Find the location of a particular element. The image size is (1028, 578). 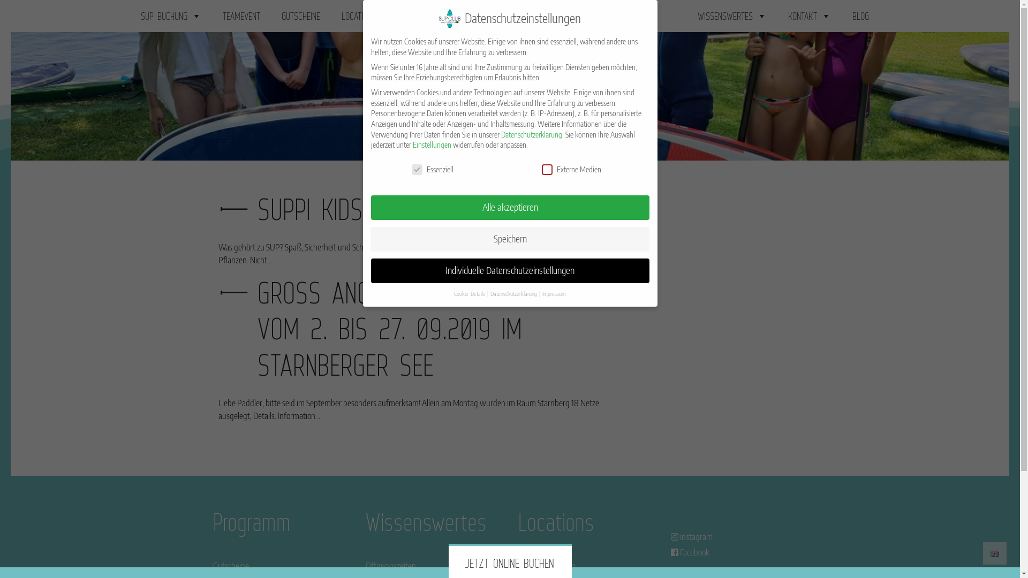

GUTSCHEINE is located at coordinates (301, 16).